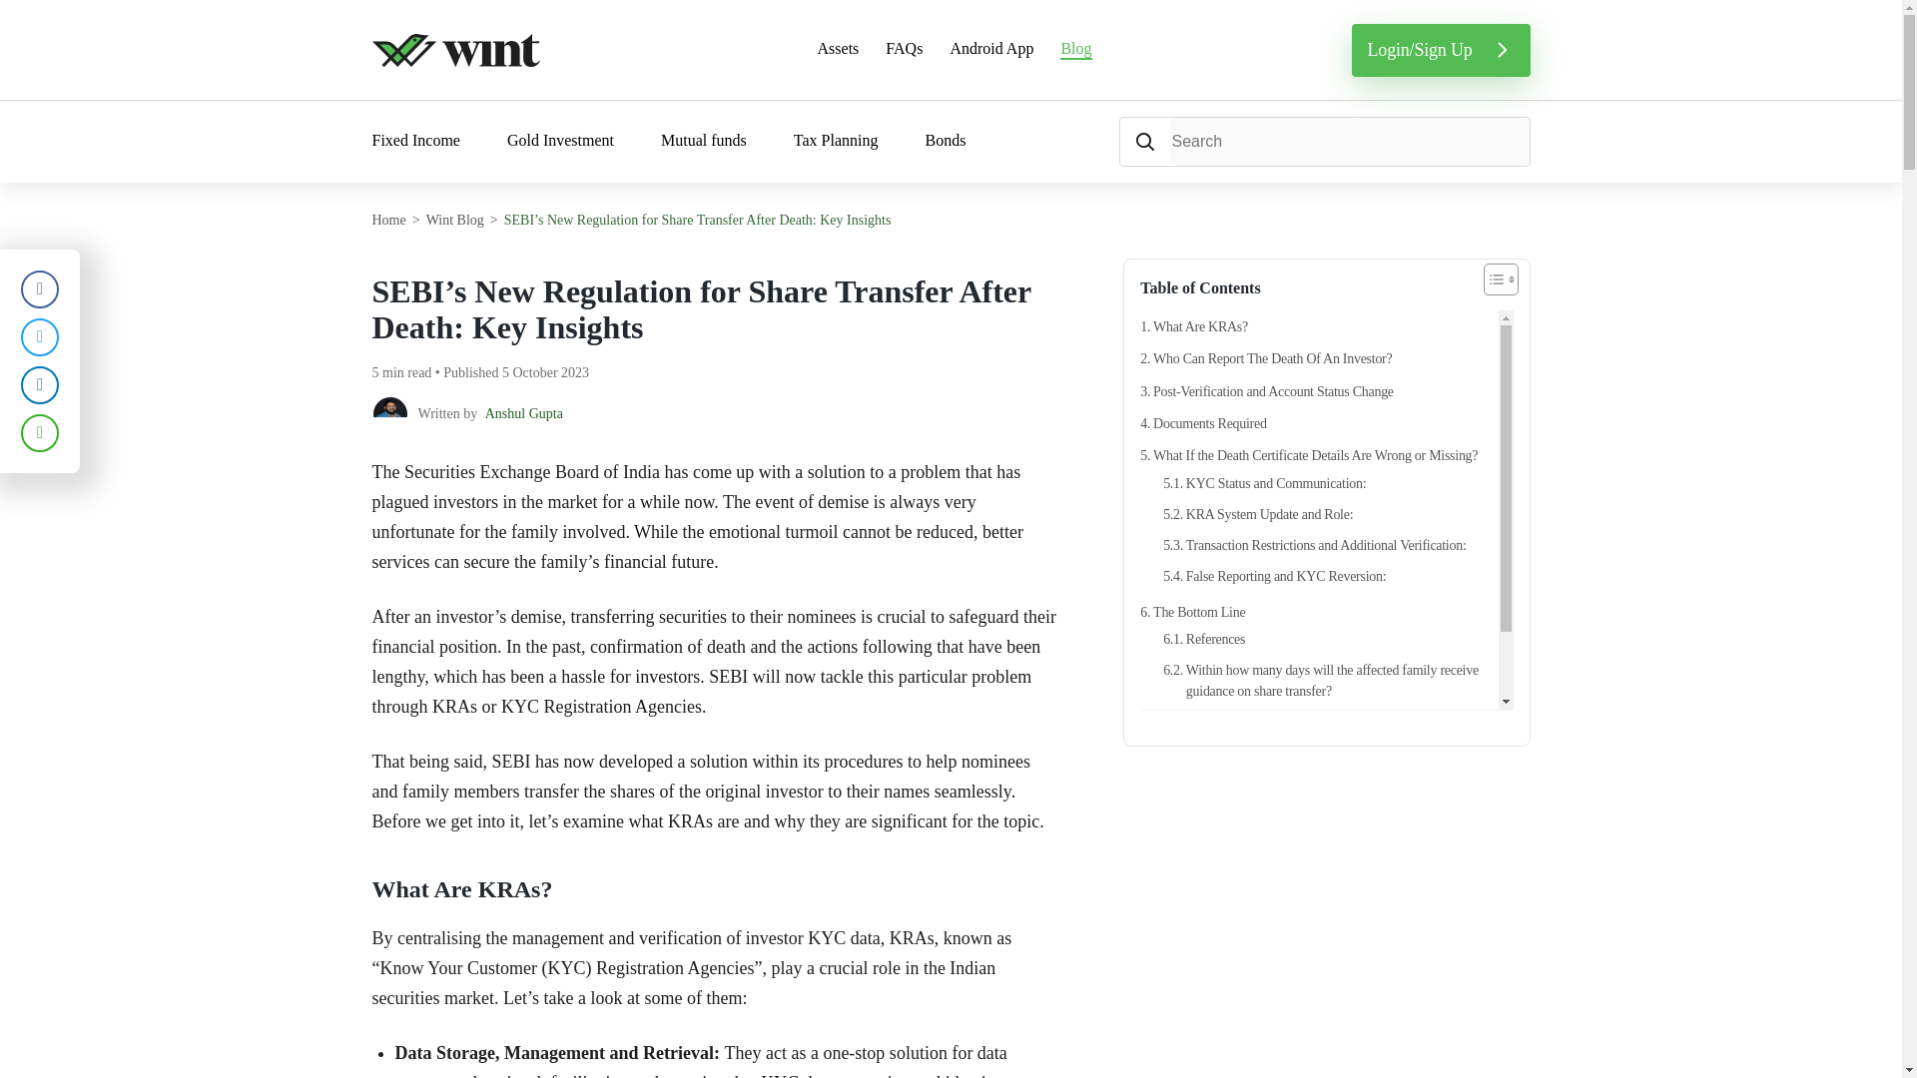 The image size is (1917, 1078). I want to click on Tax Planning, so click(835, 142).